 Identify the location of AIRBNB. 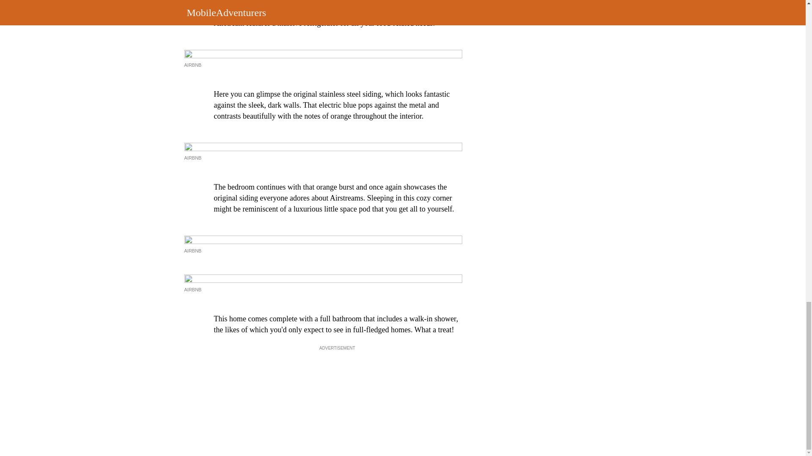
(193, 251).